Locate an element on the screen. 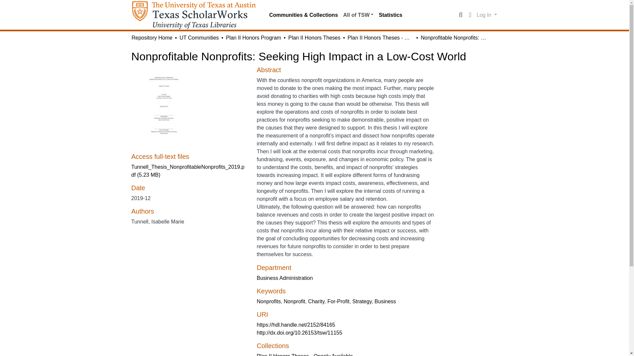 This screenshot has height=356, width=634. Repository Home is located at coordinates (152, 38).